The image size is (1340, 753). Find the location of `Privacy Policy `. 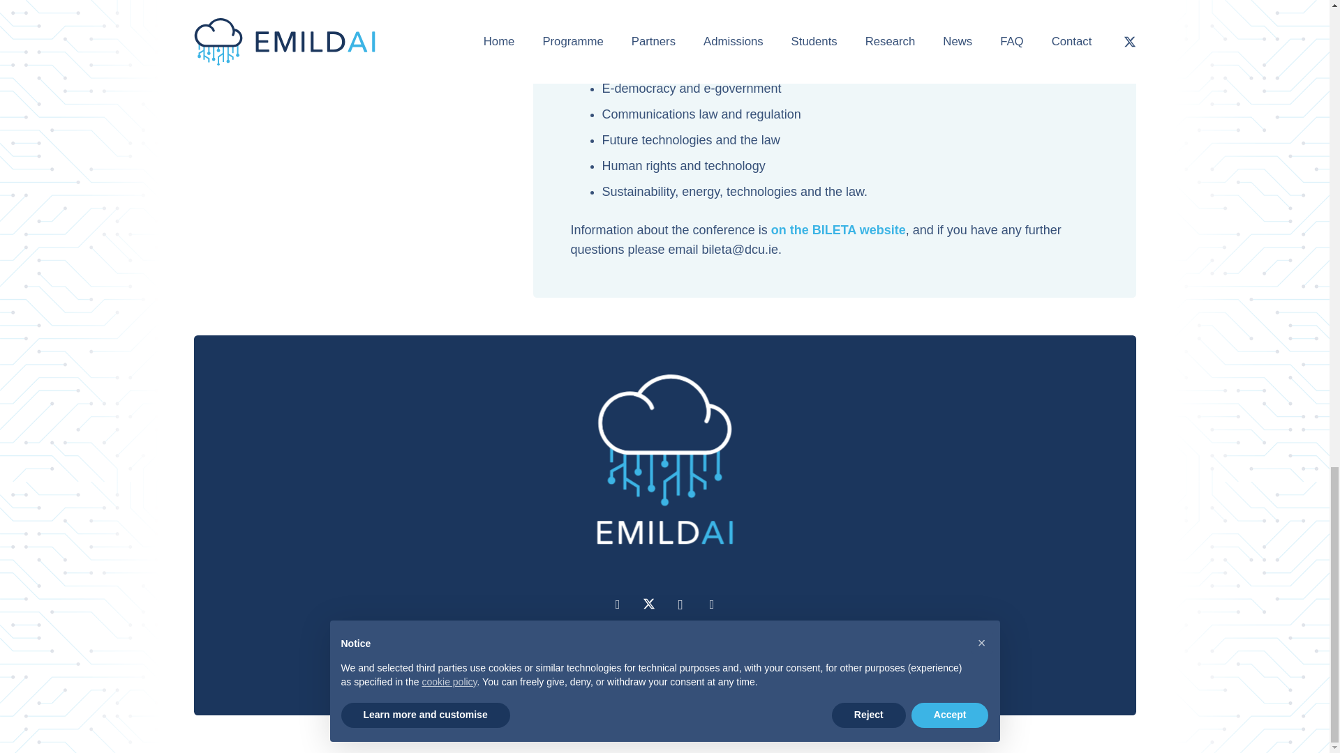

Privacy Policy  is located at coordinates (465, 667).